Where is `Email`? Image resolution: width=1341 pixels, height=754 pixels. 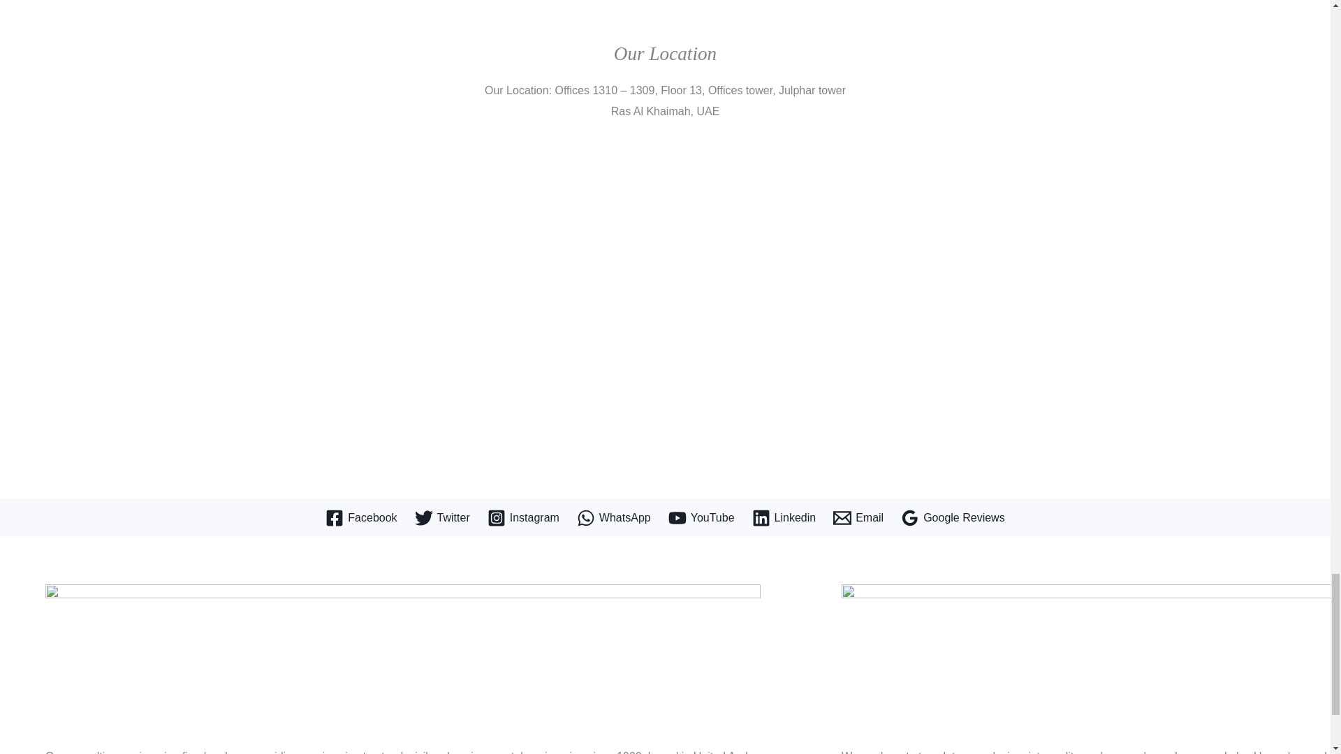
Email is located at coordinates (858, 518).